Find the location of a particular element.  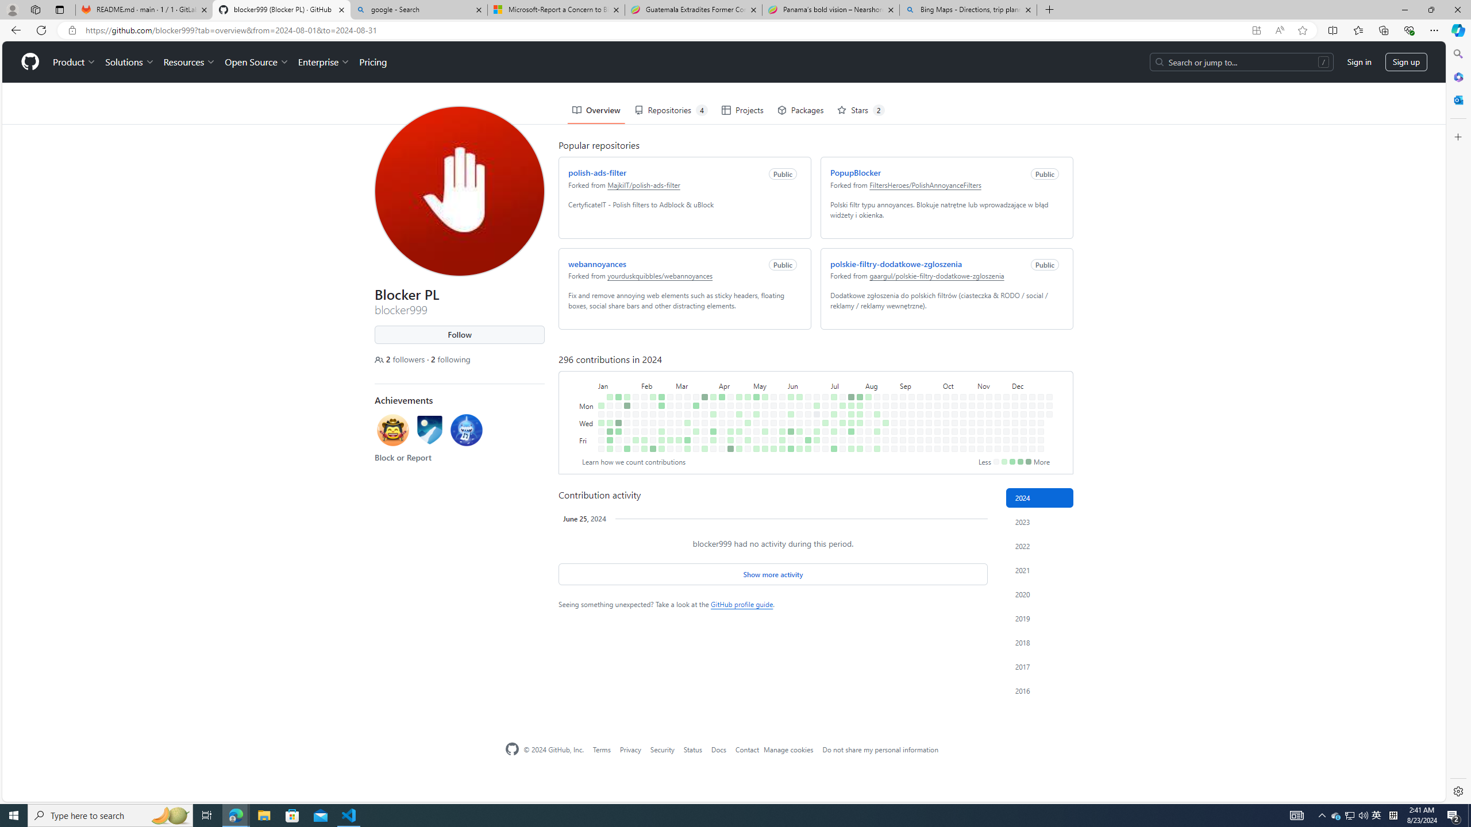

2 contributions on June 4th. is located at coordinates (788, 373).